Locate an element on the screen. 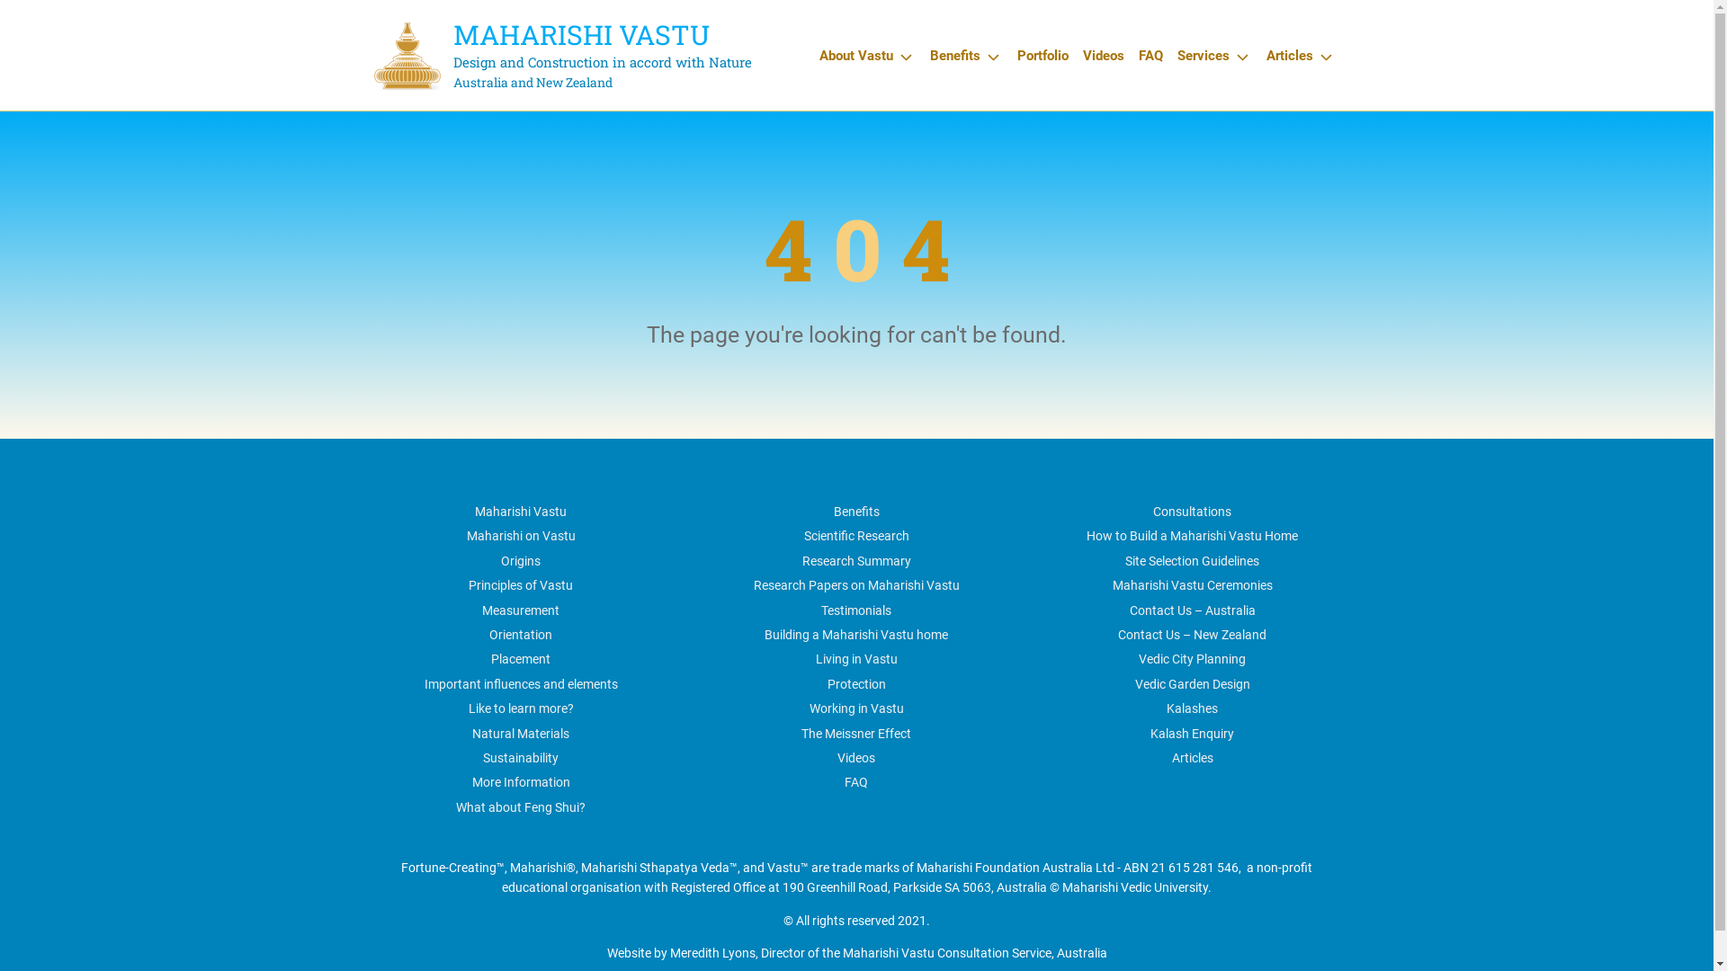 This screenshot has width=1727, height=971. About Vastu is located at coordinates (867, 56).